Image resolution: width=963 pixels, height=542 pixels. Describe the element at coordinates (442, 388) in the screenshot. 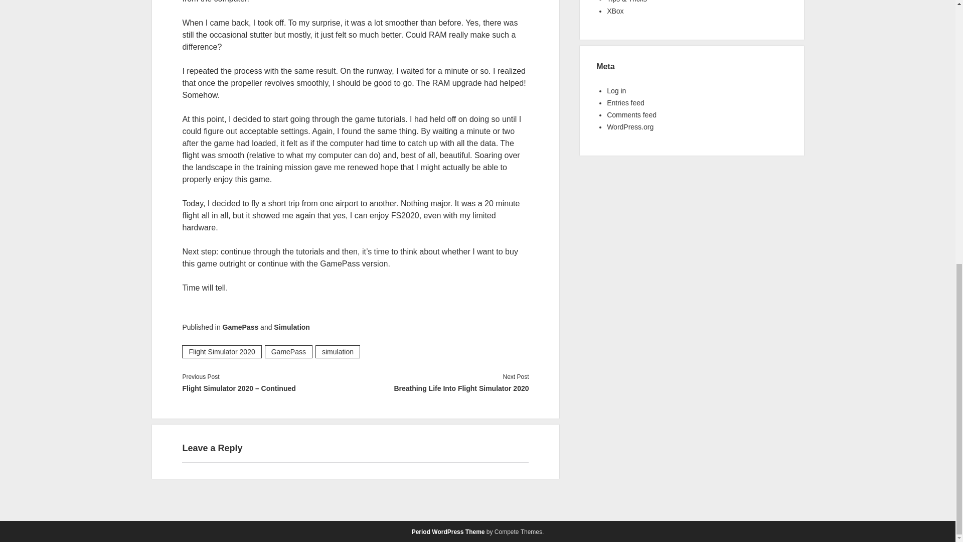

I see `Breathing Life Into Flight Simulator 2020` at that location.